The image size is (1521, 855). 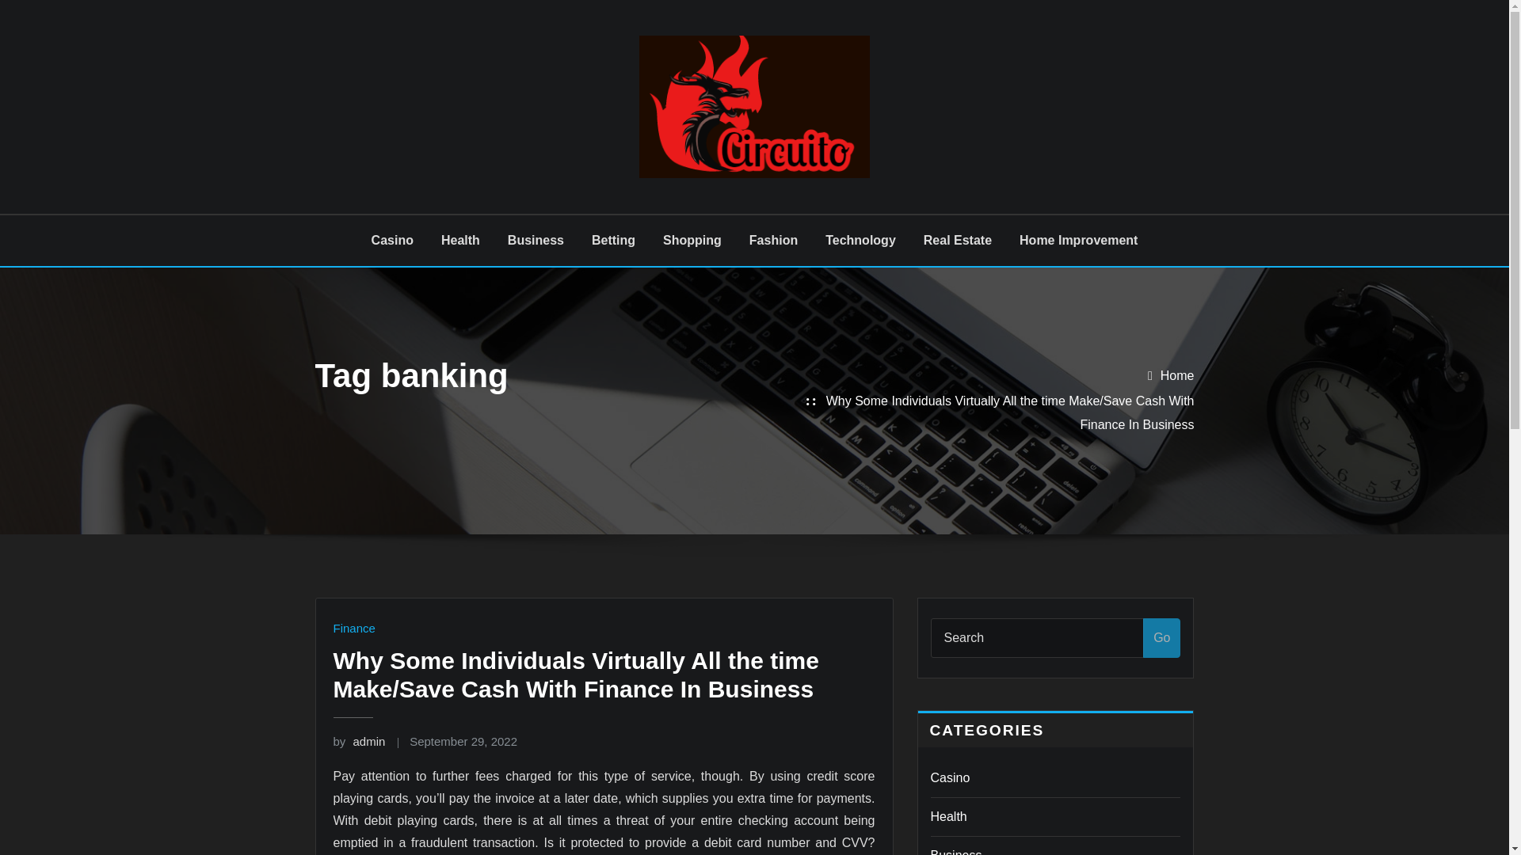 What do you see at coordinates (955, 852) in the screenshot?
I see `Business` at bounding box center [955, 852].